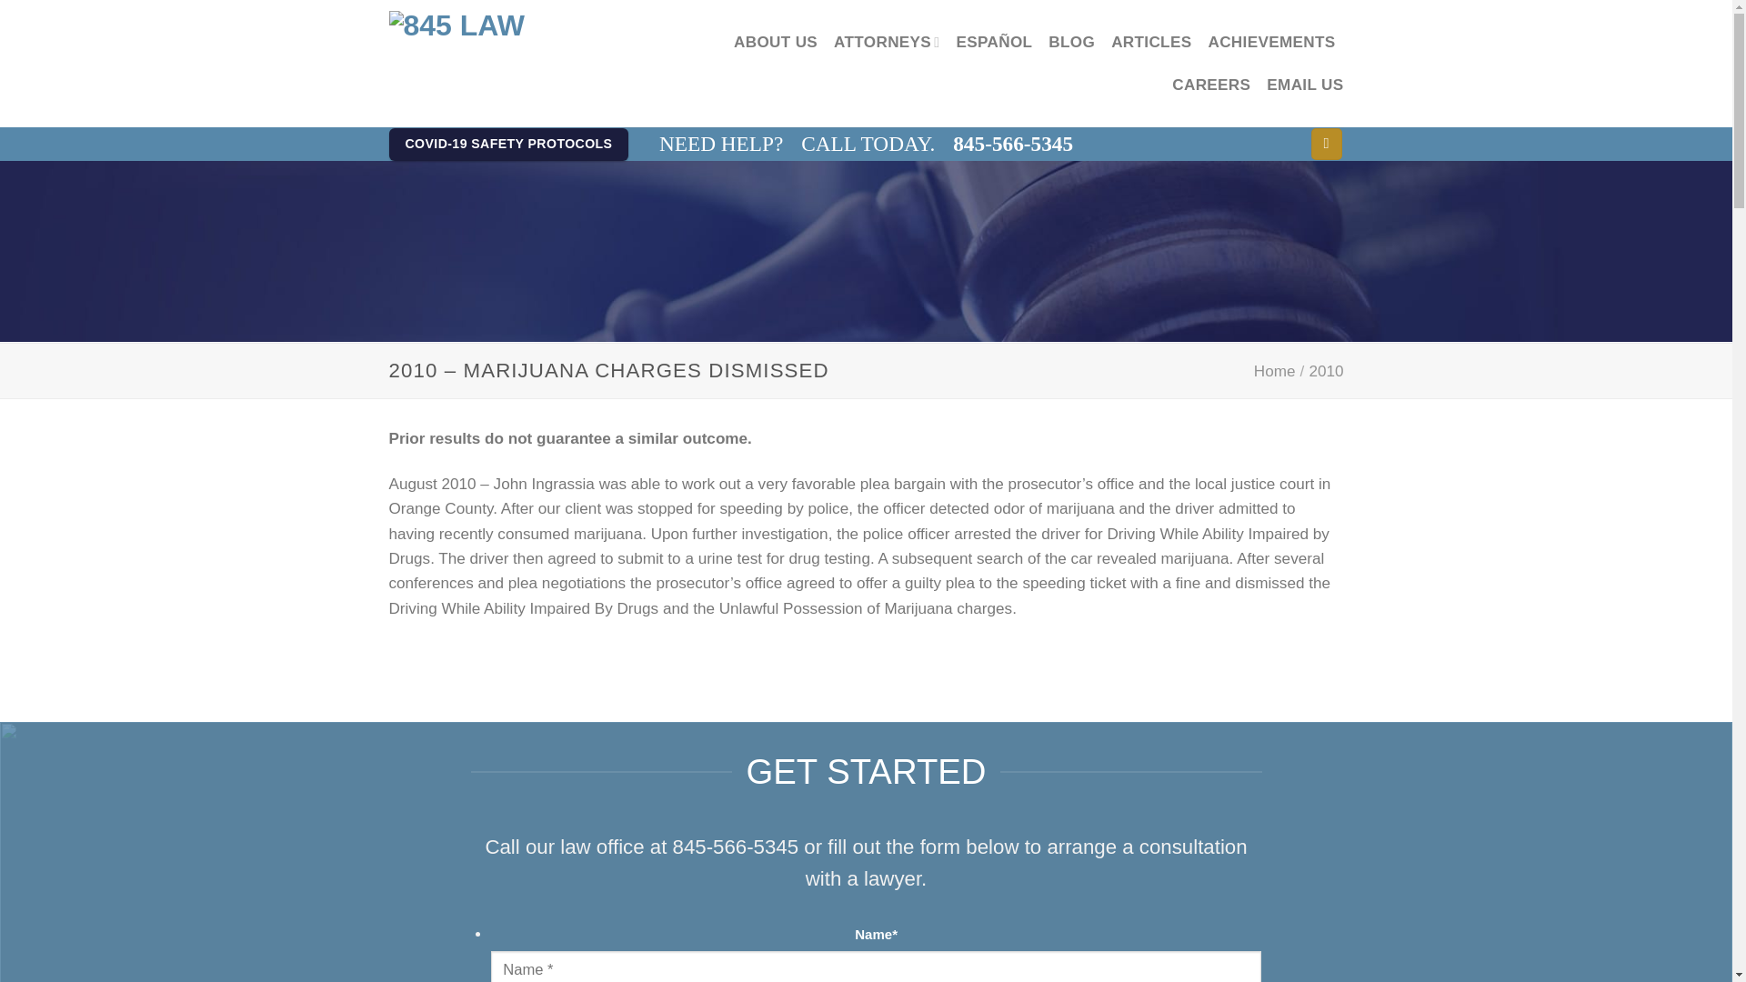 The width and height of the screenshot is (1746, 982). I want to click on CAREERS, so click(1210, 85).